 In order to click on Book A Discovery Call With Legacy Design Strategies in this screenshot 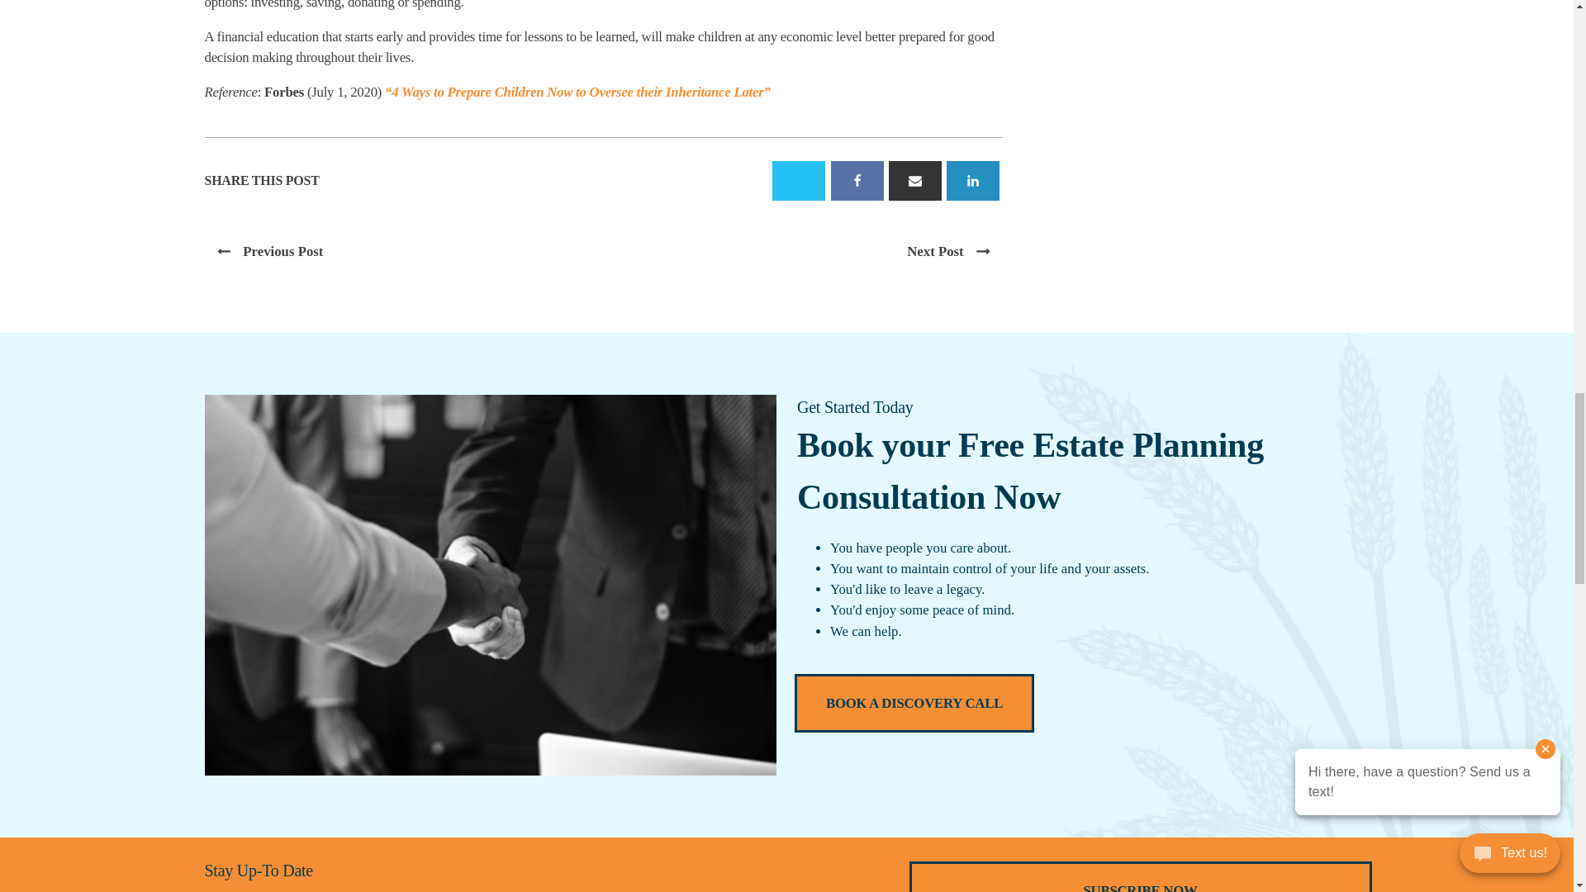, I will do `click(914, 703)`.